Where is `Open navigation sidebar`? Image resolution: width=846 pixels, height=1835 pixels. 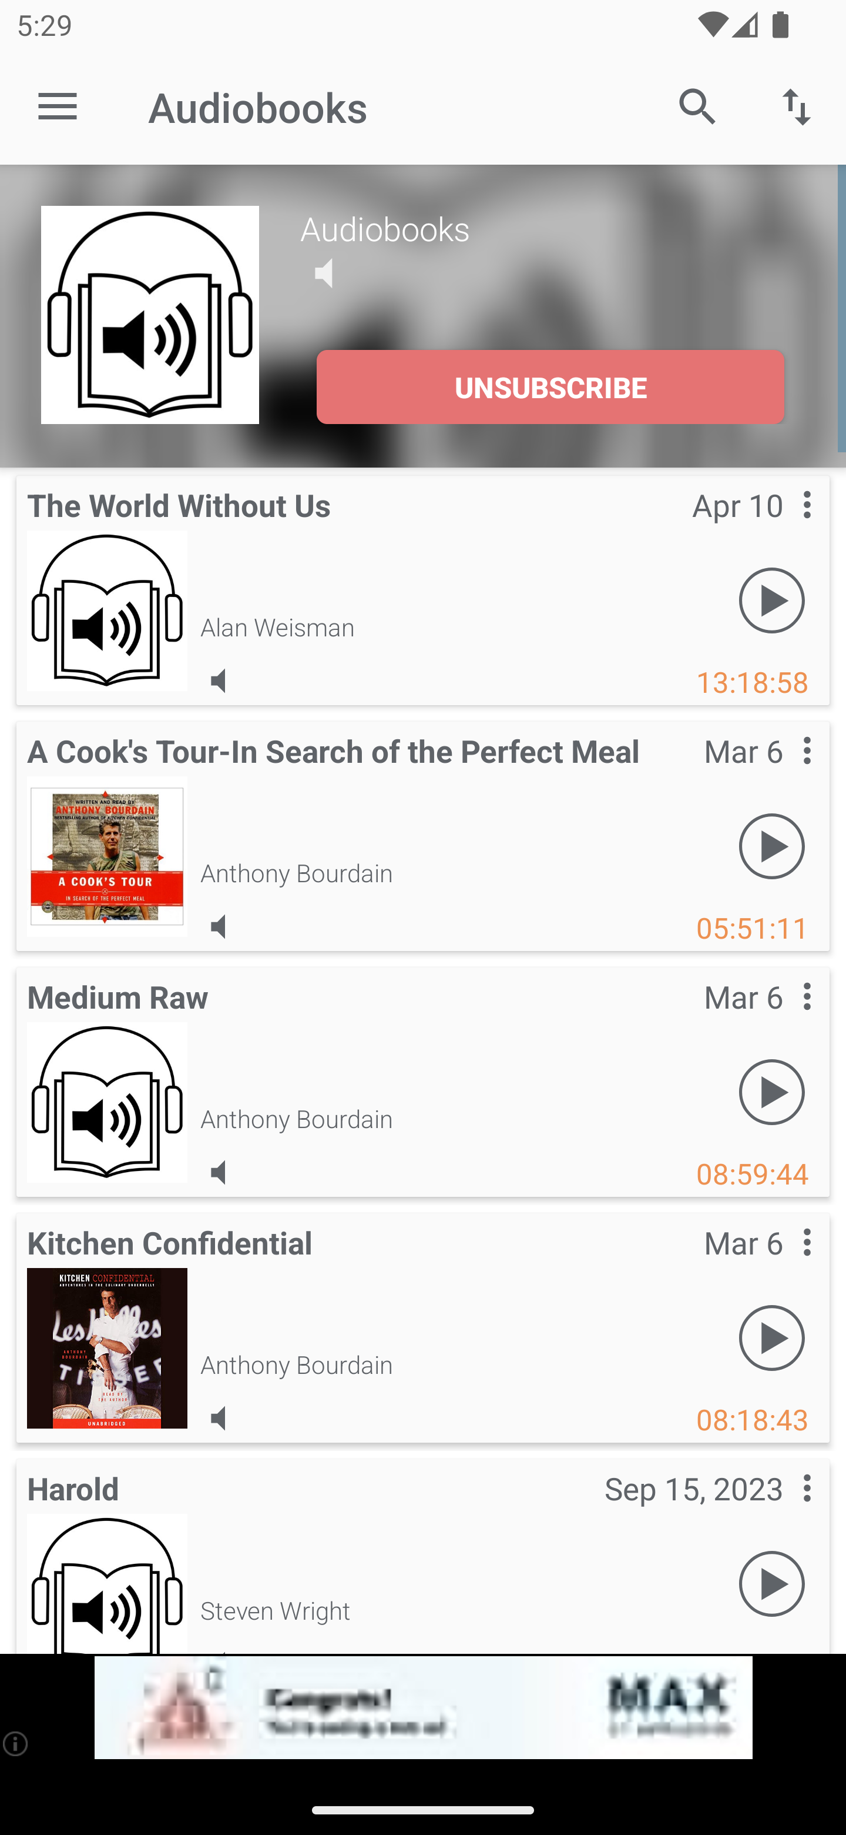 Open navigation sidebar is located at coordinates (58, 107).